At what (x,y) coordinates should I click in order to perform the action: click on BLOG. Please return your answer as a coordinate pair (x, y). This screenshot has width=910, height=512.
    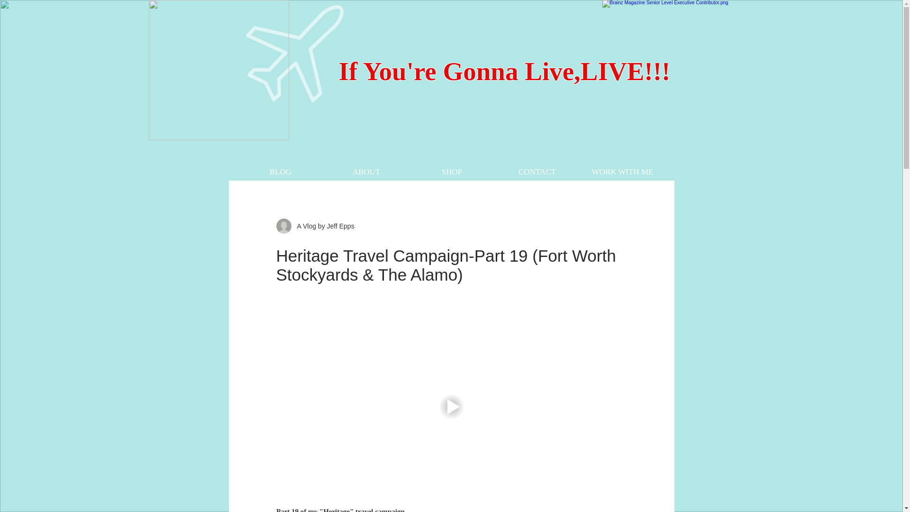
    Looking at the image, I should click on (281, 172).